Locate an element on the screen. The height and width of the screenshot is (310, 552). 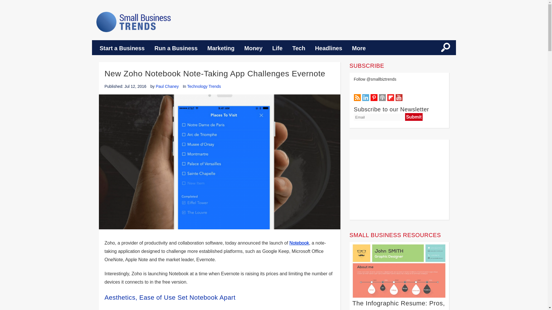
Tech is located at coordinates (299, 48).